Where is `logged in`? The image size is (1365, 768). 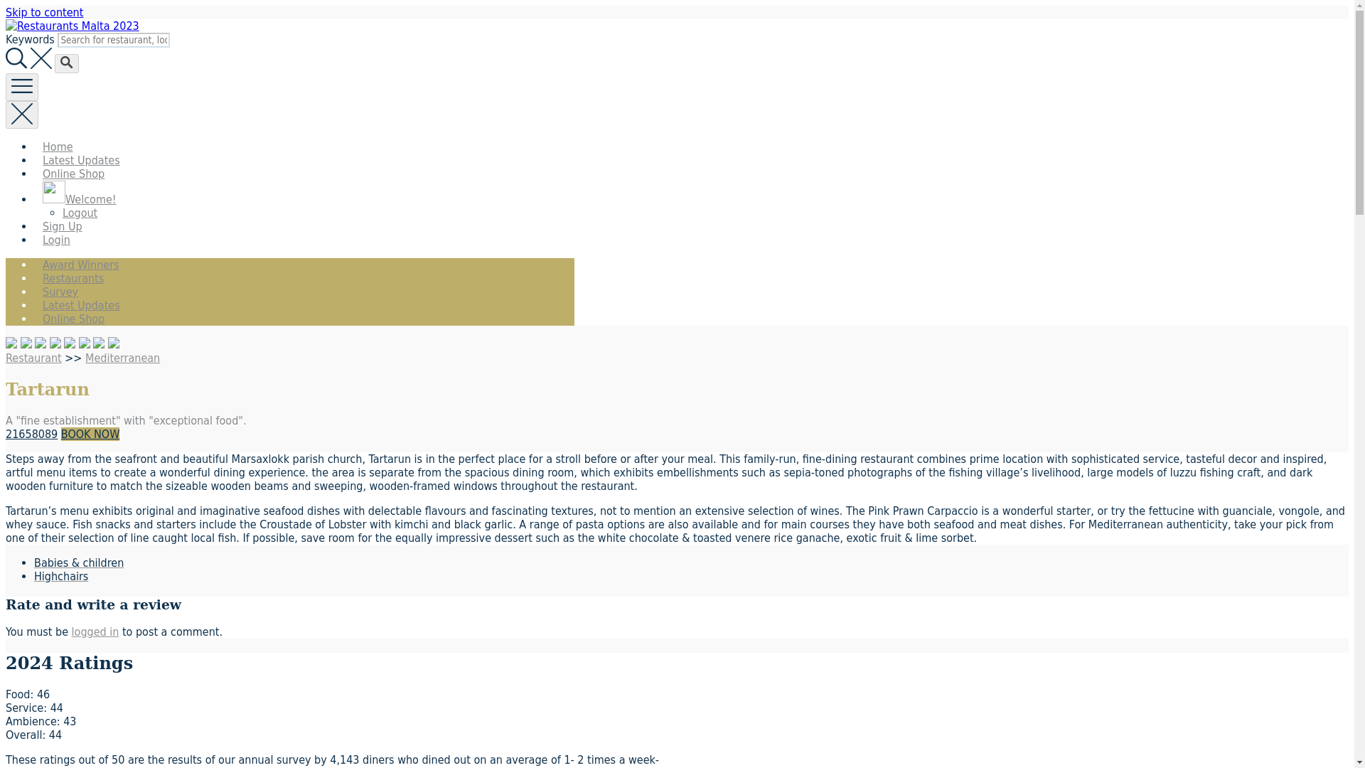
logged in is located at coordinates (95, 631).